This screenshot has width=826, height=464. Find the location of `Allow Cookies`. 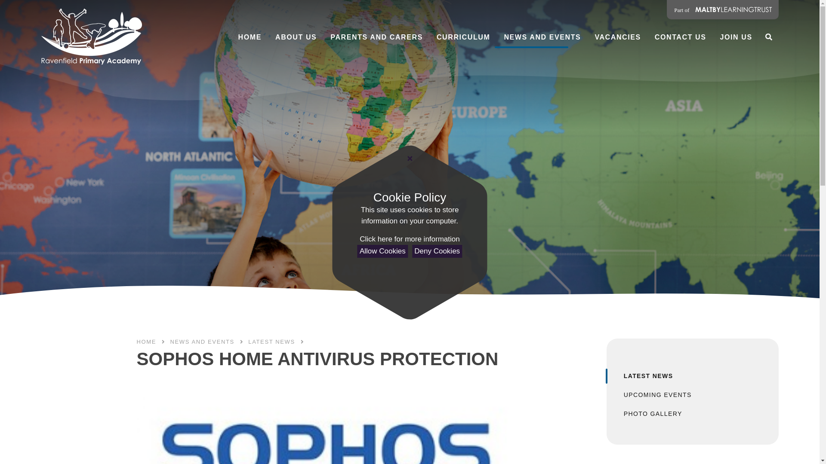

Allow Cookies is located at coordinates (383, 251).